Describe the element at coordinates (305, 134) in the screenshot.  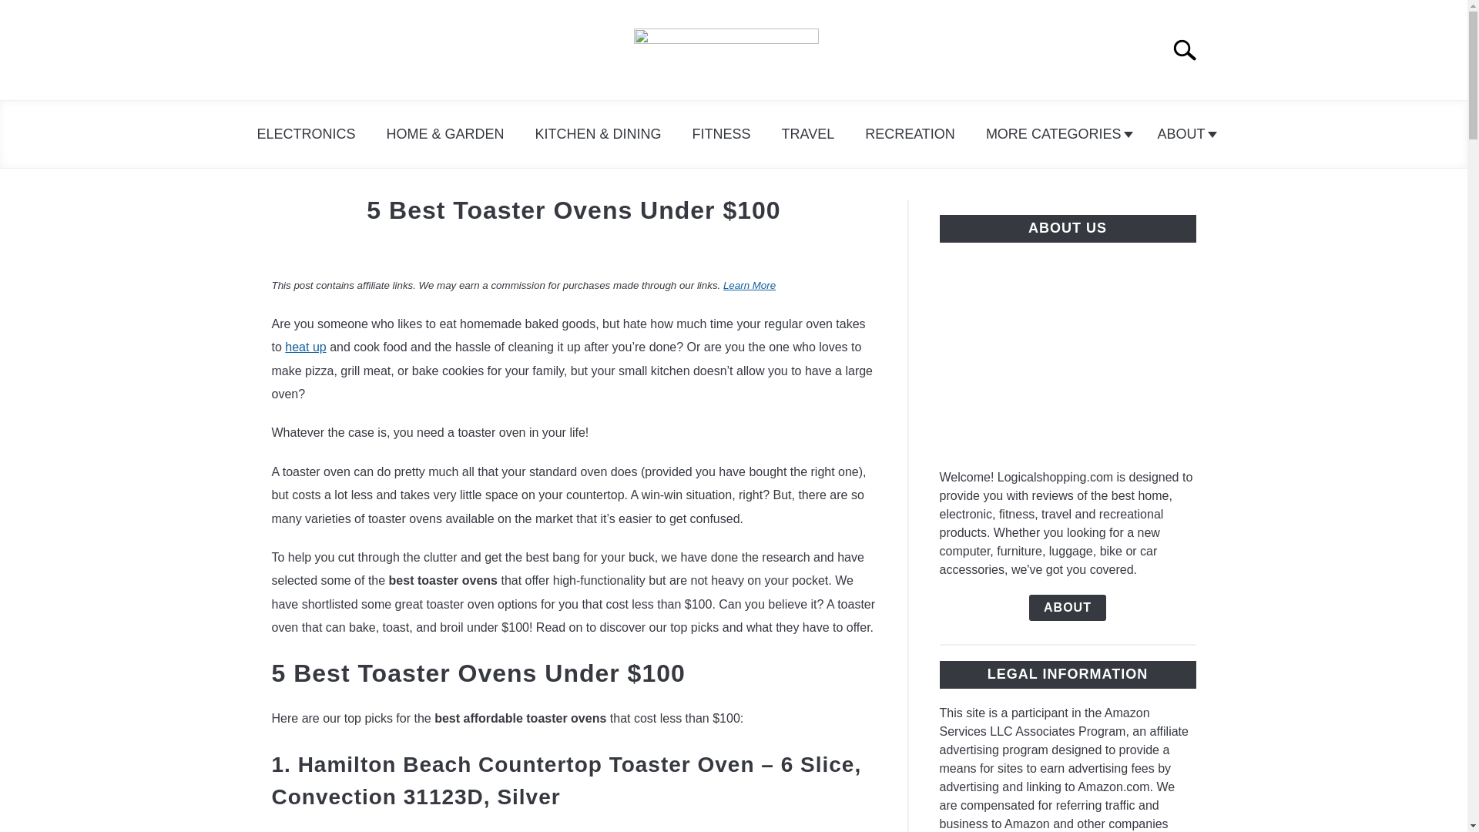
I see `ELECTRONICS` at that location.